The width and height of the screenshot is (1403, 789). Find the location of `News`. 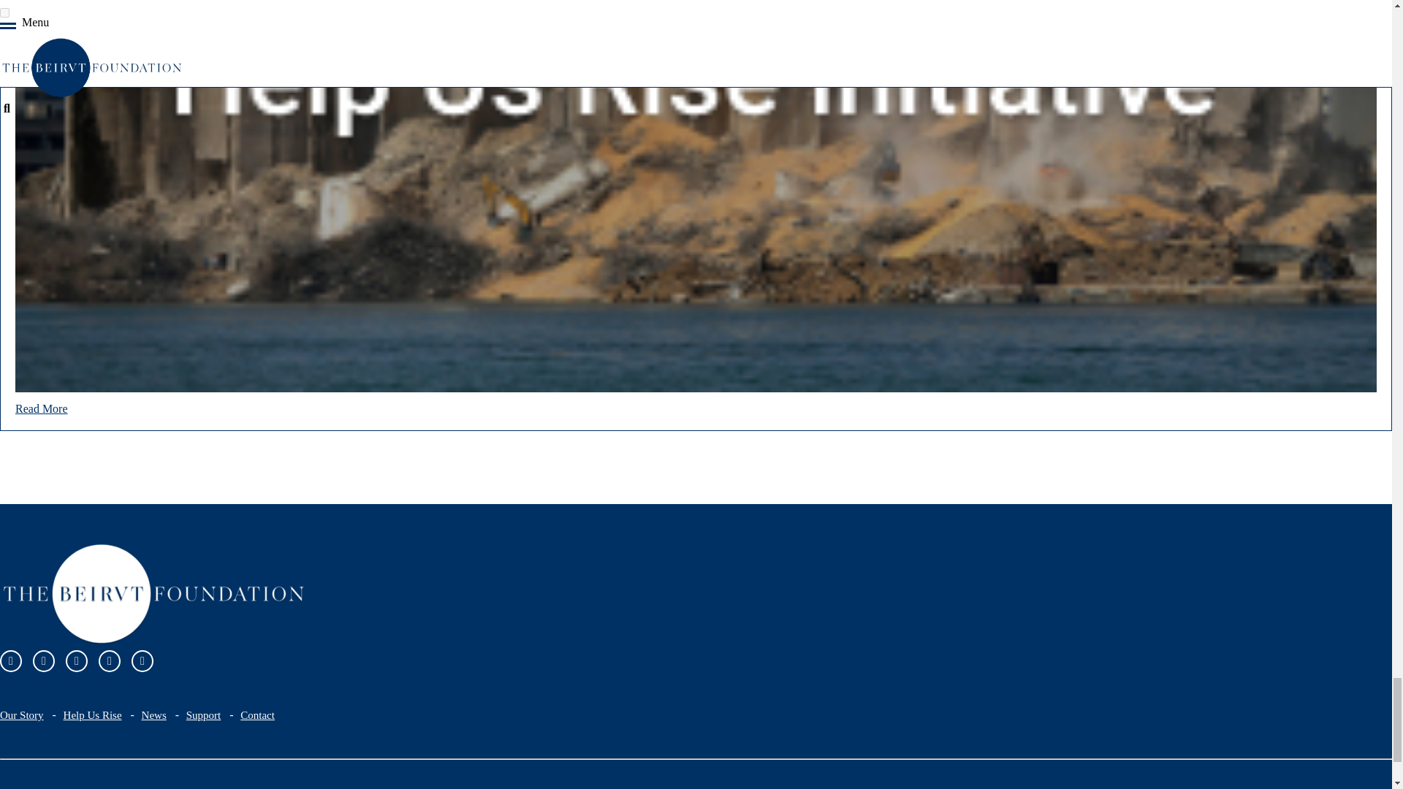

News is located at coordinates (153, 714).